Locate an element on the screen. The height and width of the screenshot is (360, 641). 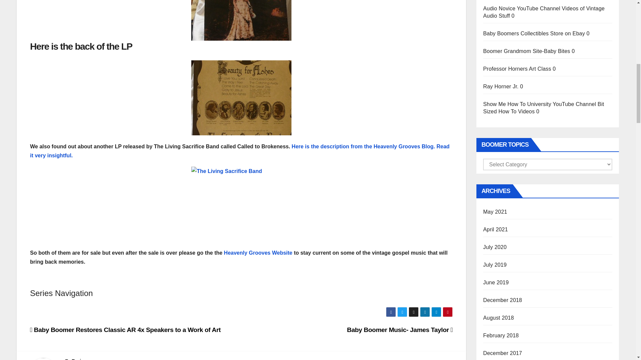
Heavenly Grooves Website is located at coordinates (259, 253).